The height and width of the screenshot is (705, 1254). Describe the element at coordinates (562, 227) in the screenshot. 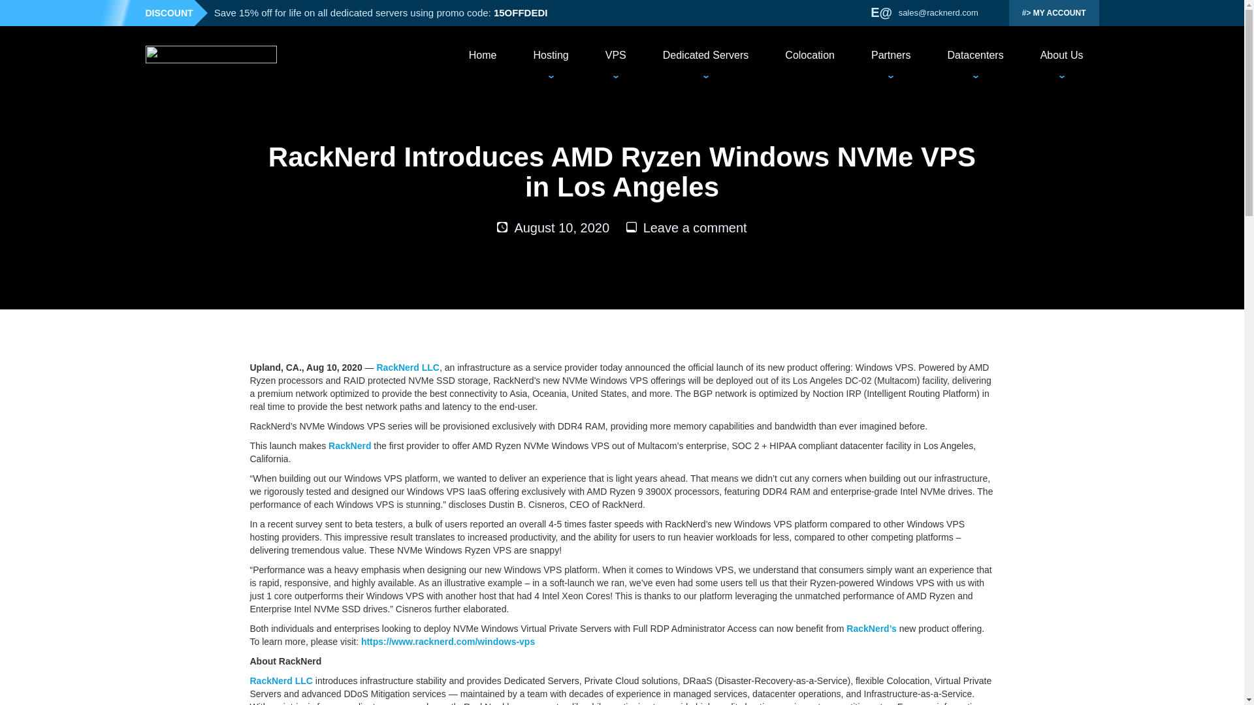

I see `August 10, 2020` at that location.